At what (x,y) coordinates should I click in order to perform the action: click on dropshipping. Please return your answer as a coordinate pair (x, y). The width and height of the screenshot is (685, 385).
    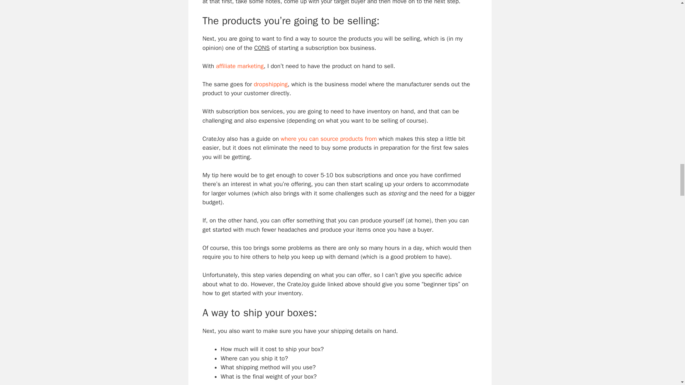
    Looking at the image, I should click on (270, 84).